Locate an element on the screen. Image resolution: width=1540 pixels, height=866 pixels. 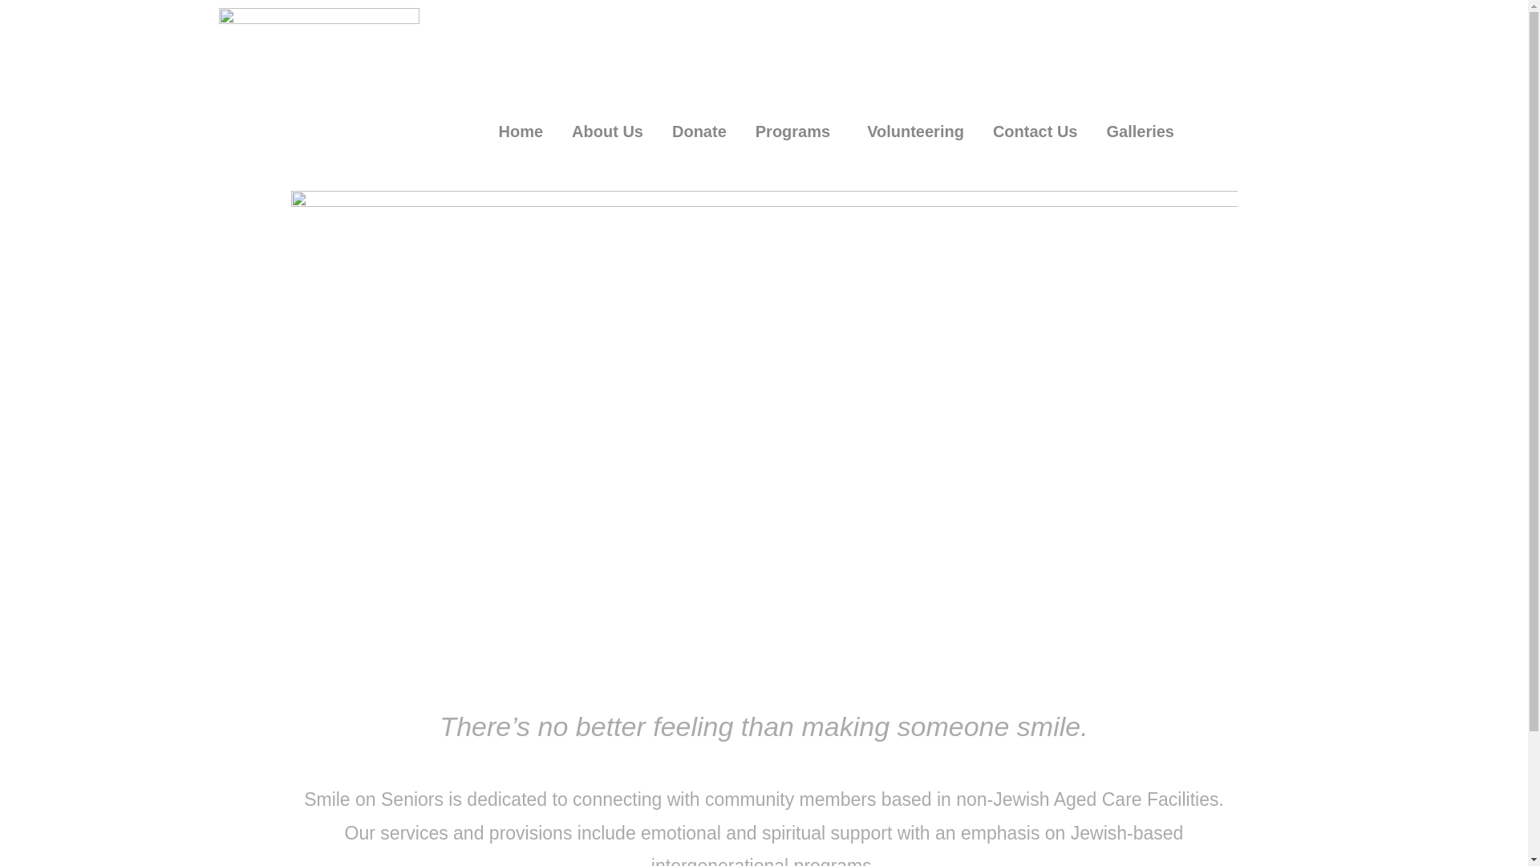
Contact Us is located at coordinates (1035, 132).